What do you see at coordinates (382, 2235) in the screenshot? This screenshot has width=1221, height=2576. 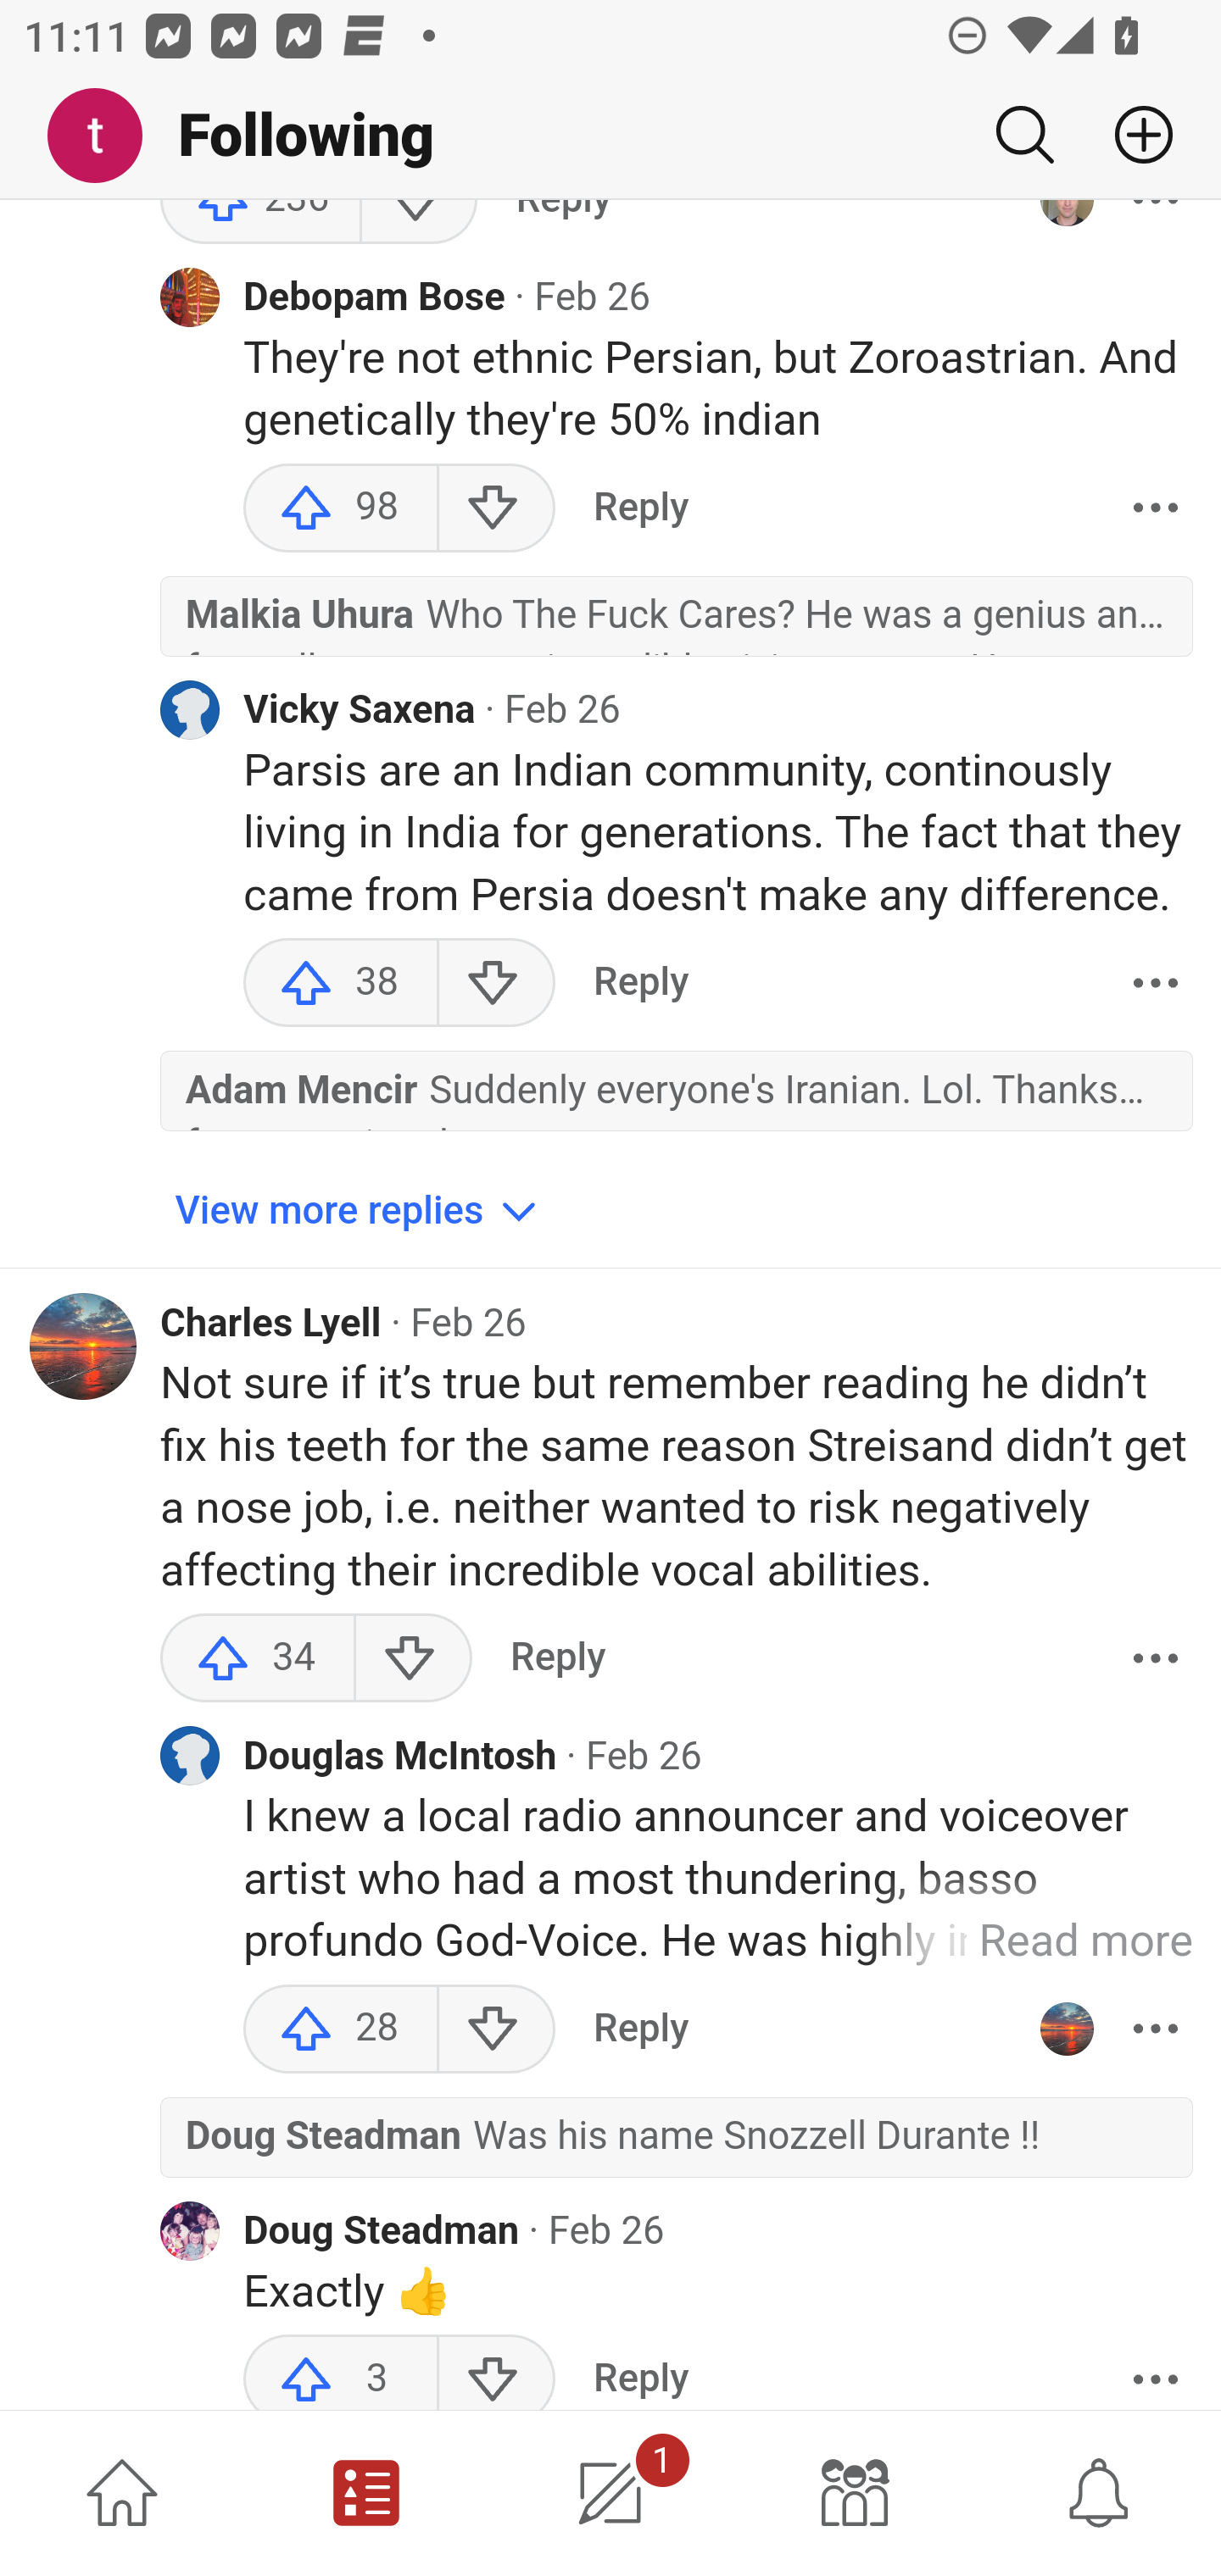 I see `Doug Steadman` at bounding box center [382, 2235].